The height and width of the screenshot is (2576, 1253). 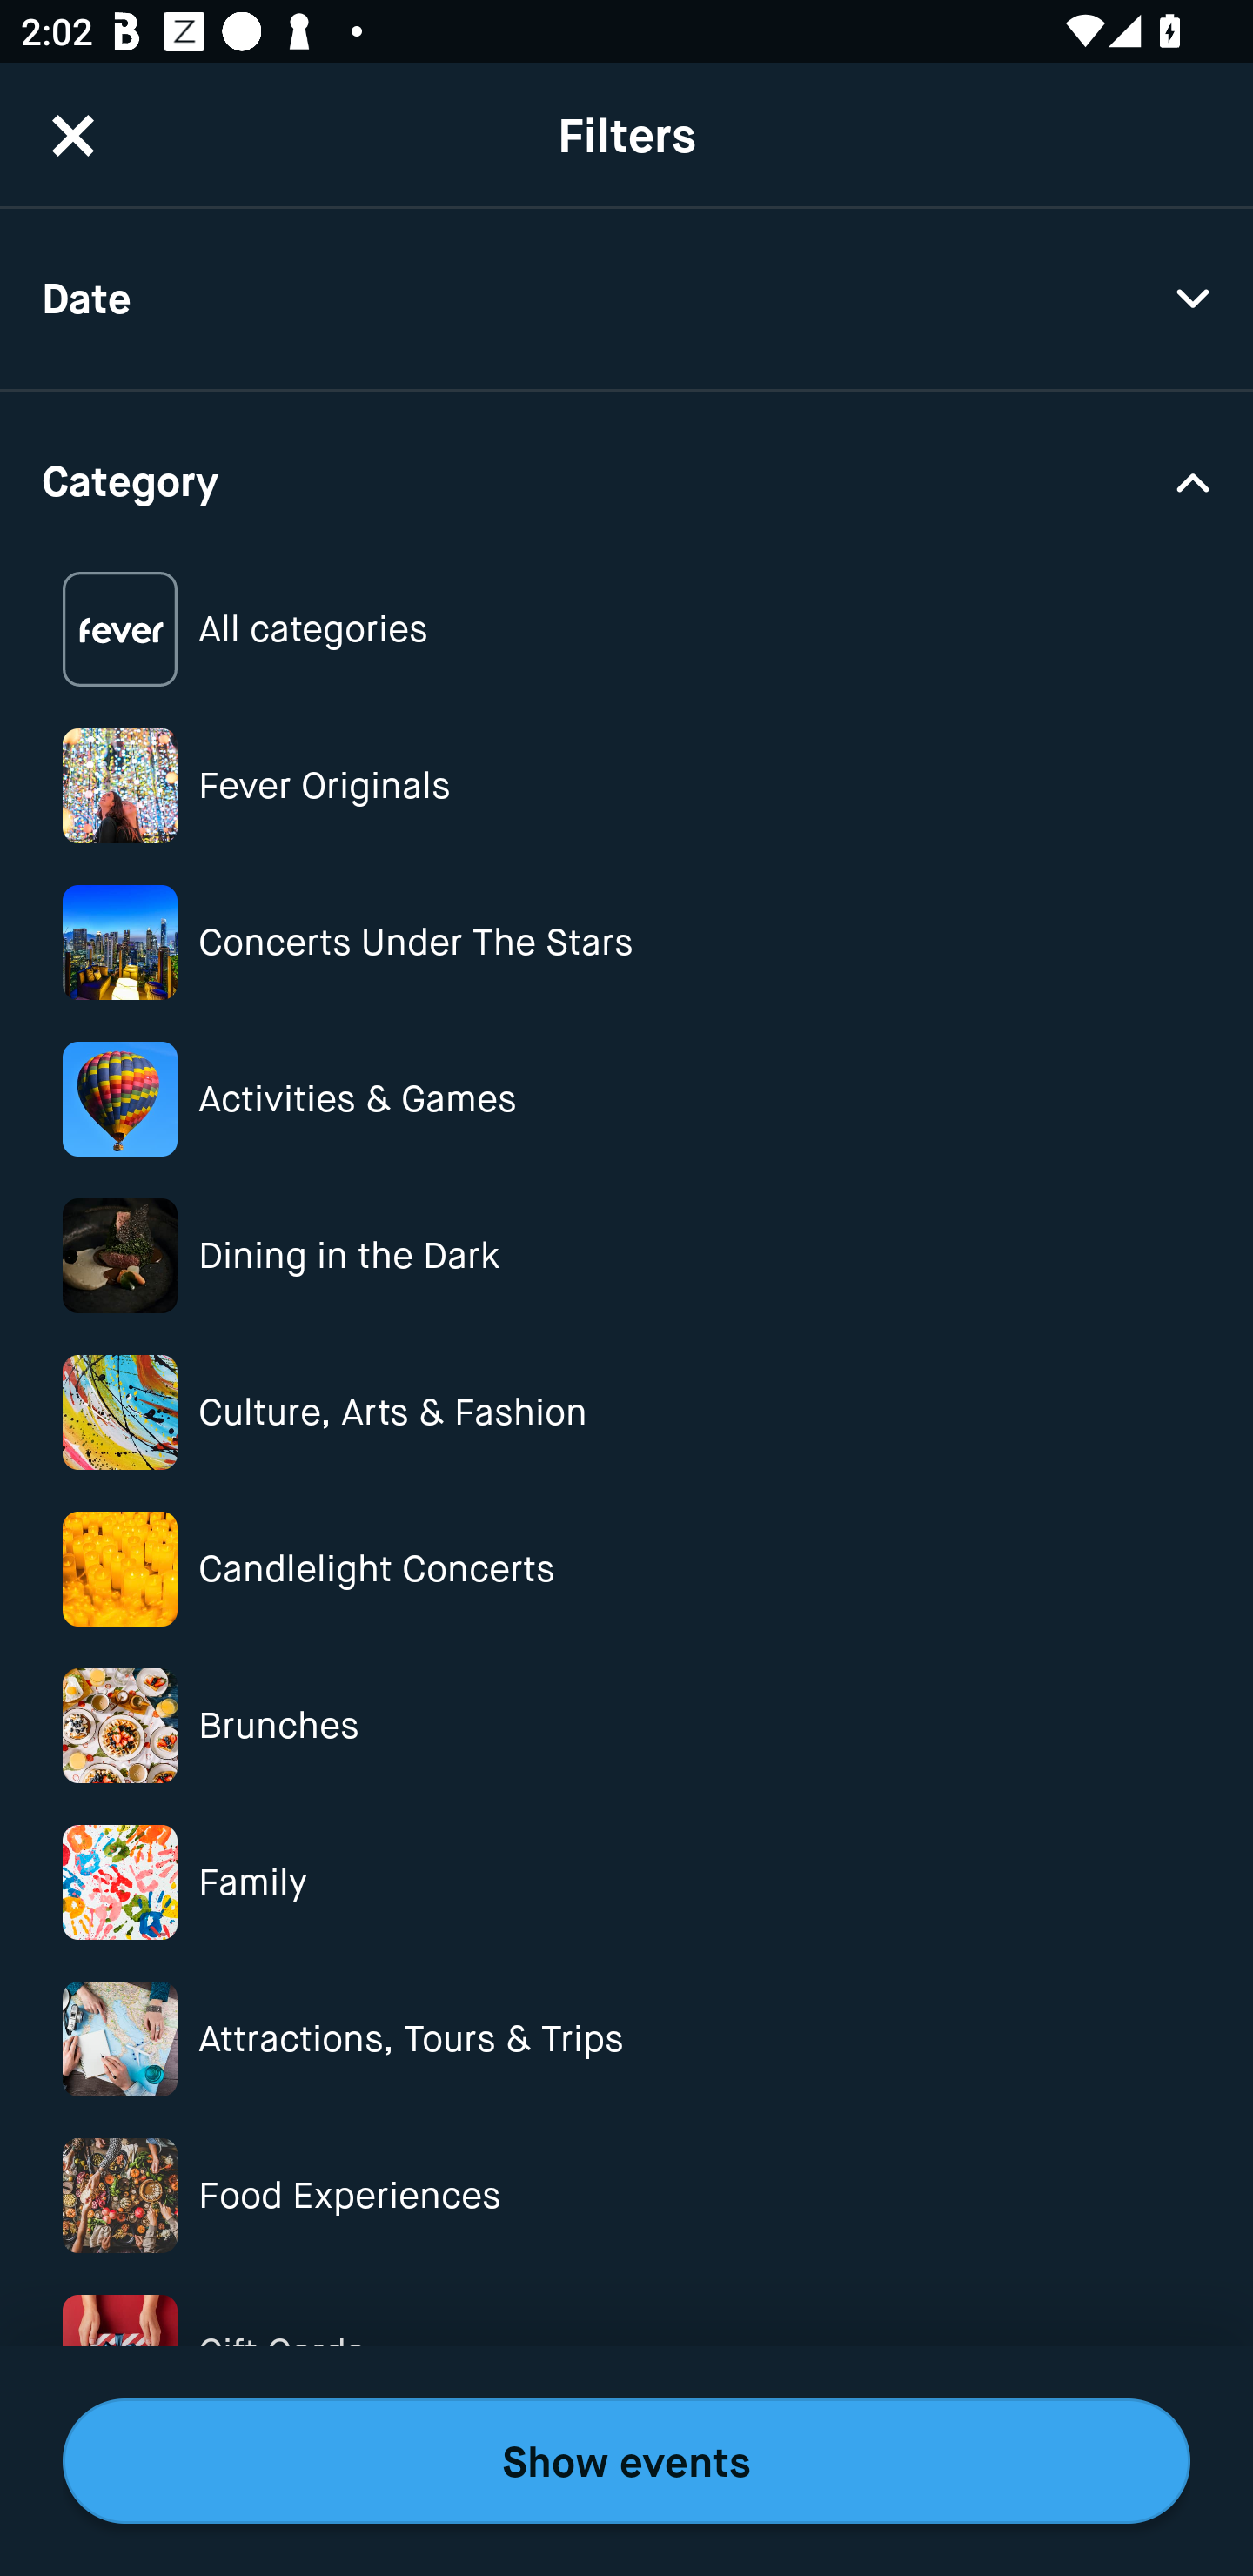 What do you see at coordinates (626, 1882) in the screenshot?
I see `Category Image Family` at bounding box center [626, 1882].